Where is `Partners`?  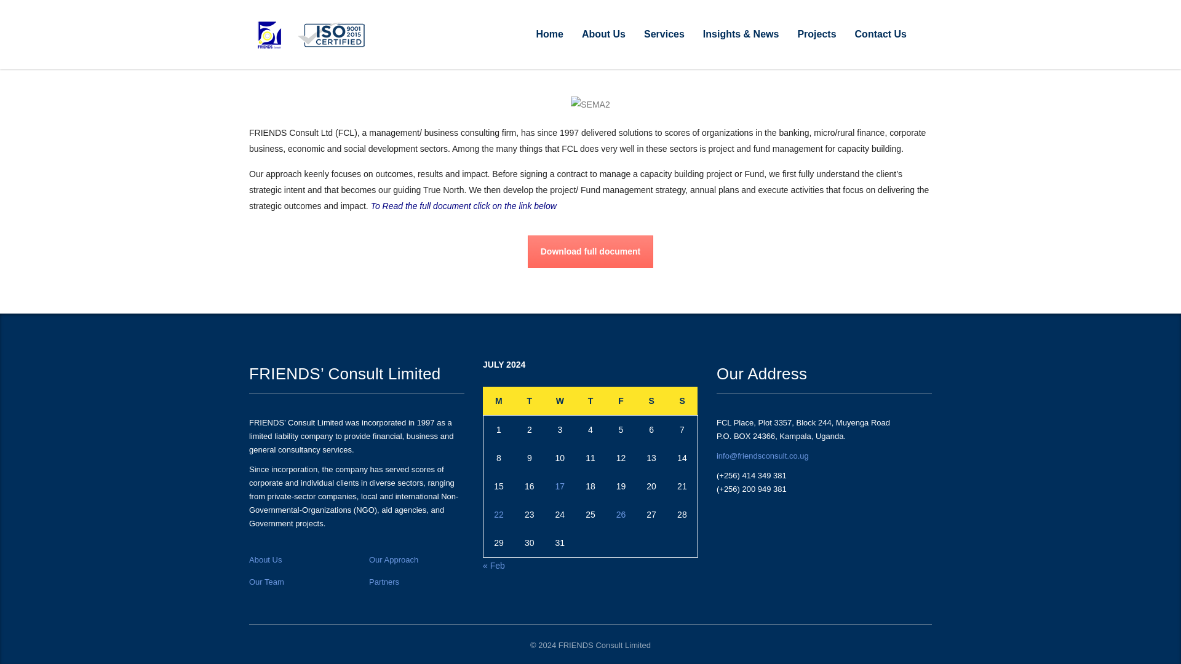
Partners is located at coordinates (384, 582).